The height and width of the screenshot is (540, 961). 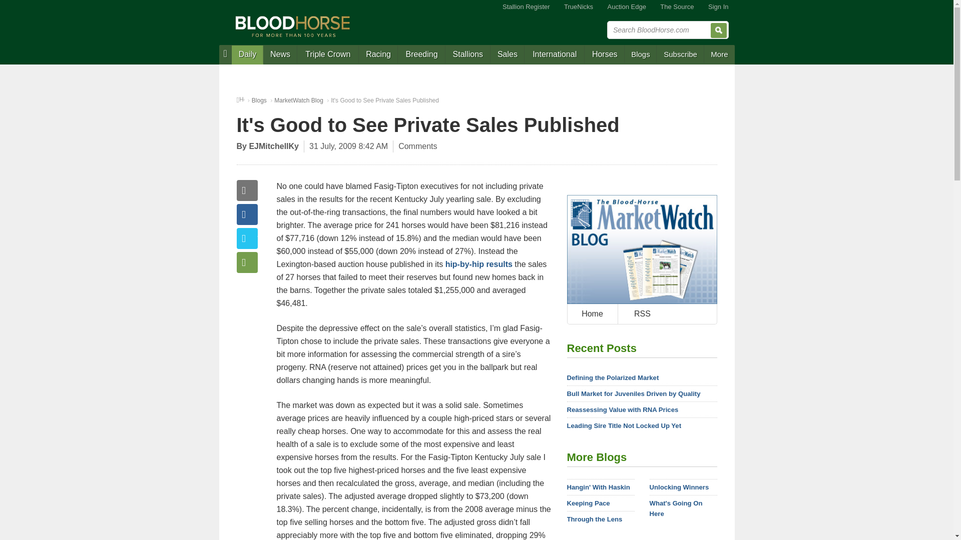 What do you see at coordinates (627, 7) in the screenshot?
I see `Auction Edge` at bounding box center [627, 7].